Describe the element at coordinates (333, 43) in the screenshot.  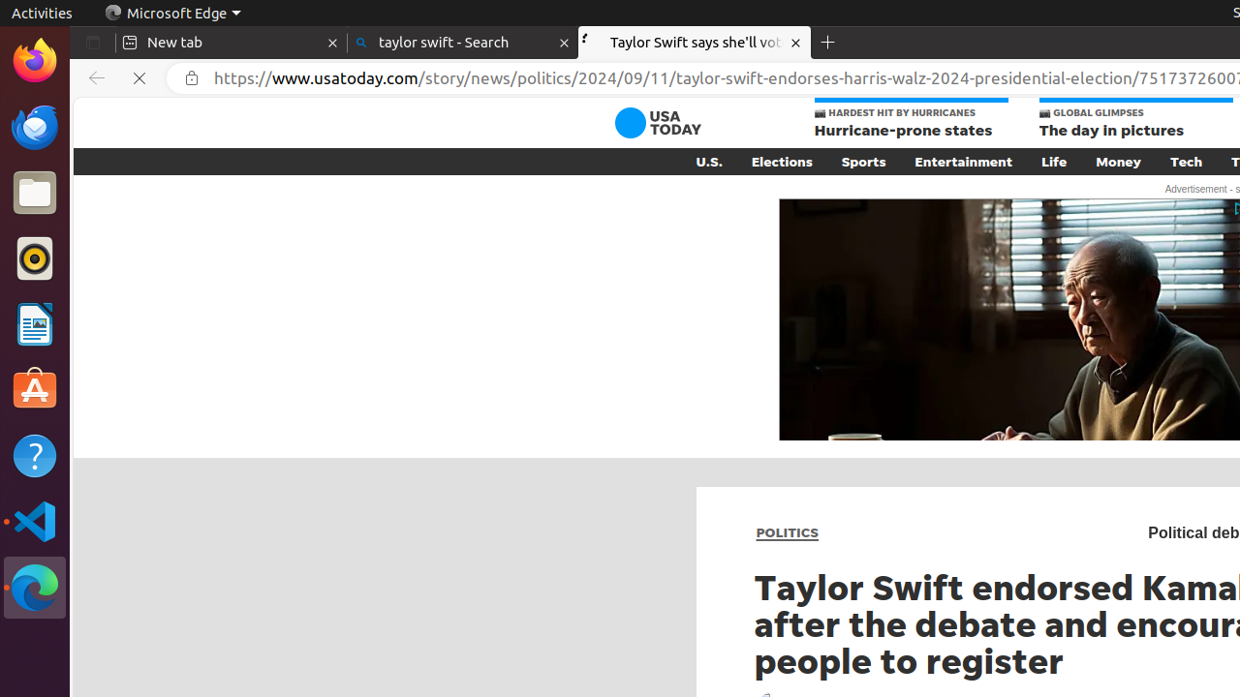
I see `Close tab` at that location.